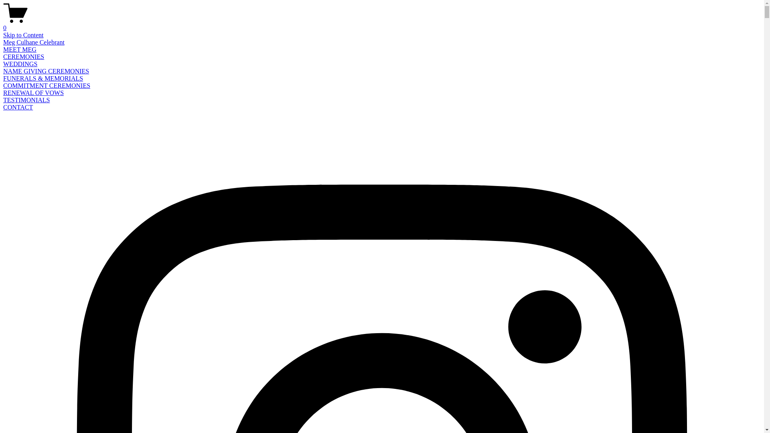  Describe the element at coordinates (46, 71) in the screenshot. I see `NAME GIVING CEREMONIES` at that location.